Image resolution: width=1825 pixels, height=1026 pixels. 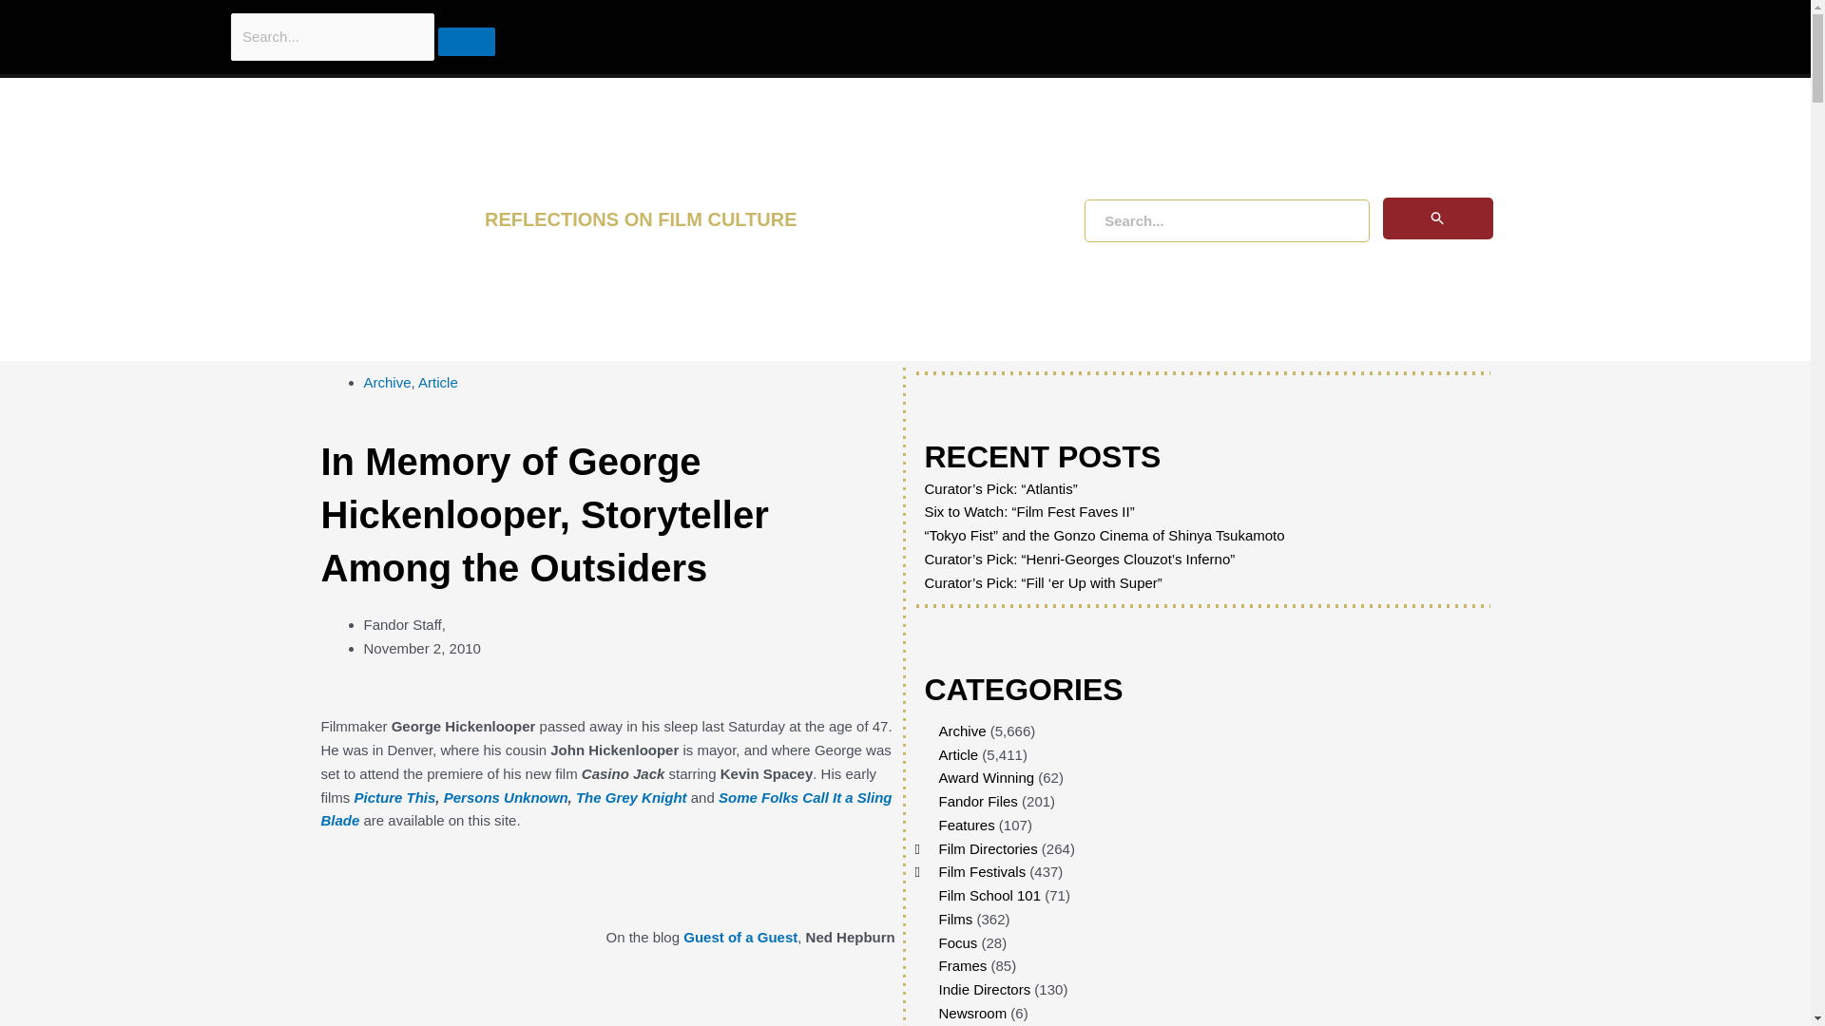 I want to click on Article, so click(x=437, y=382).